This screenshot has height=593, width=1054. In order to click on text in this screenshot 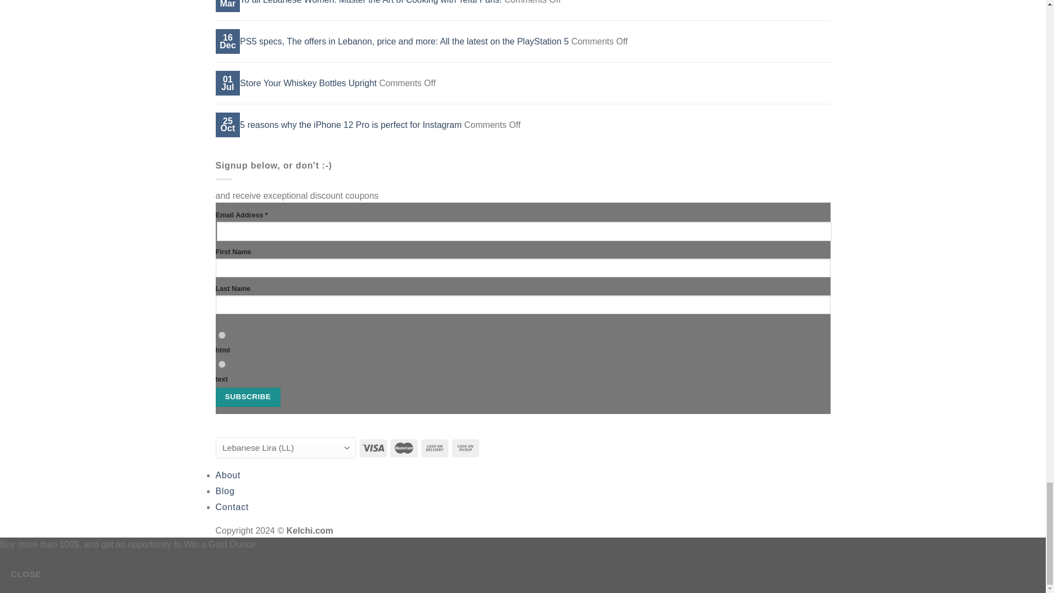, I will do `click(222, 363)`.